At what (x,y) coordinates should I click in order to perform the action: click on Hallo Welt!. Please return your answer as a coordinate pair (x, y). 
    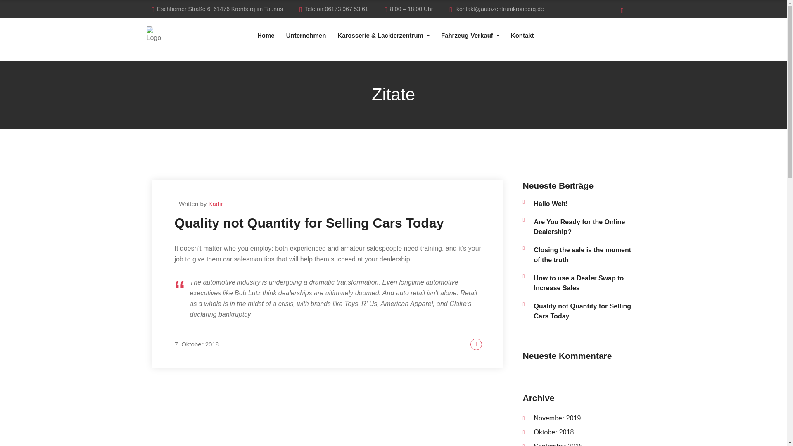
    Looking at the image, I should click on (584, 204).